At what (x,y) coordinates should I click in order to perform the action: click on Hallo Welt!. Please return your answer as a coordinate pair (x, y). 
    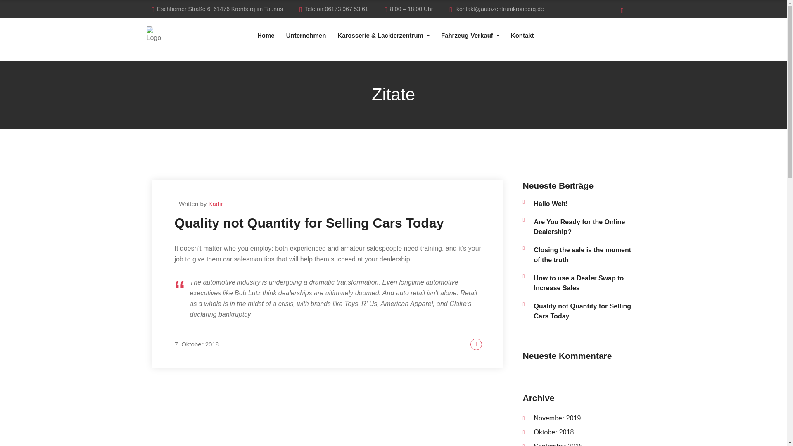
    Looking at the image, I should click on (584, 204).